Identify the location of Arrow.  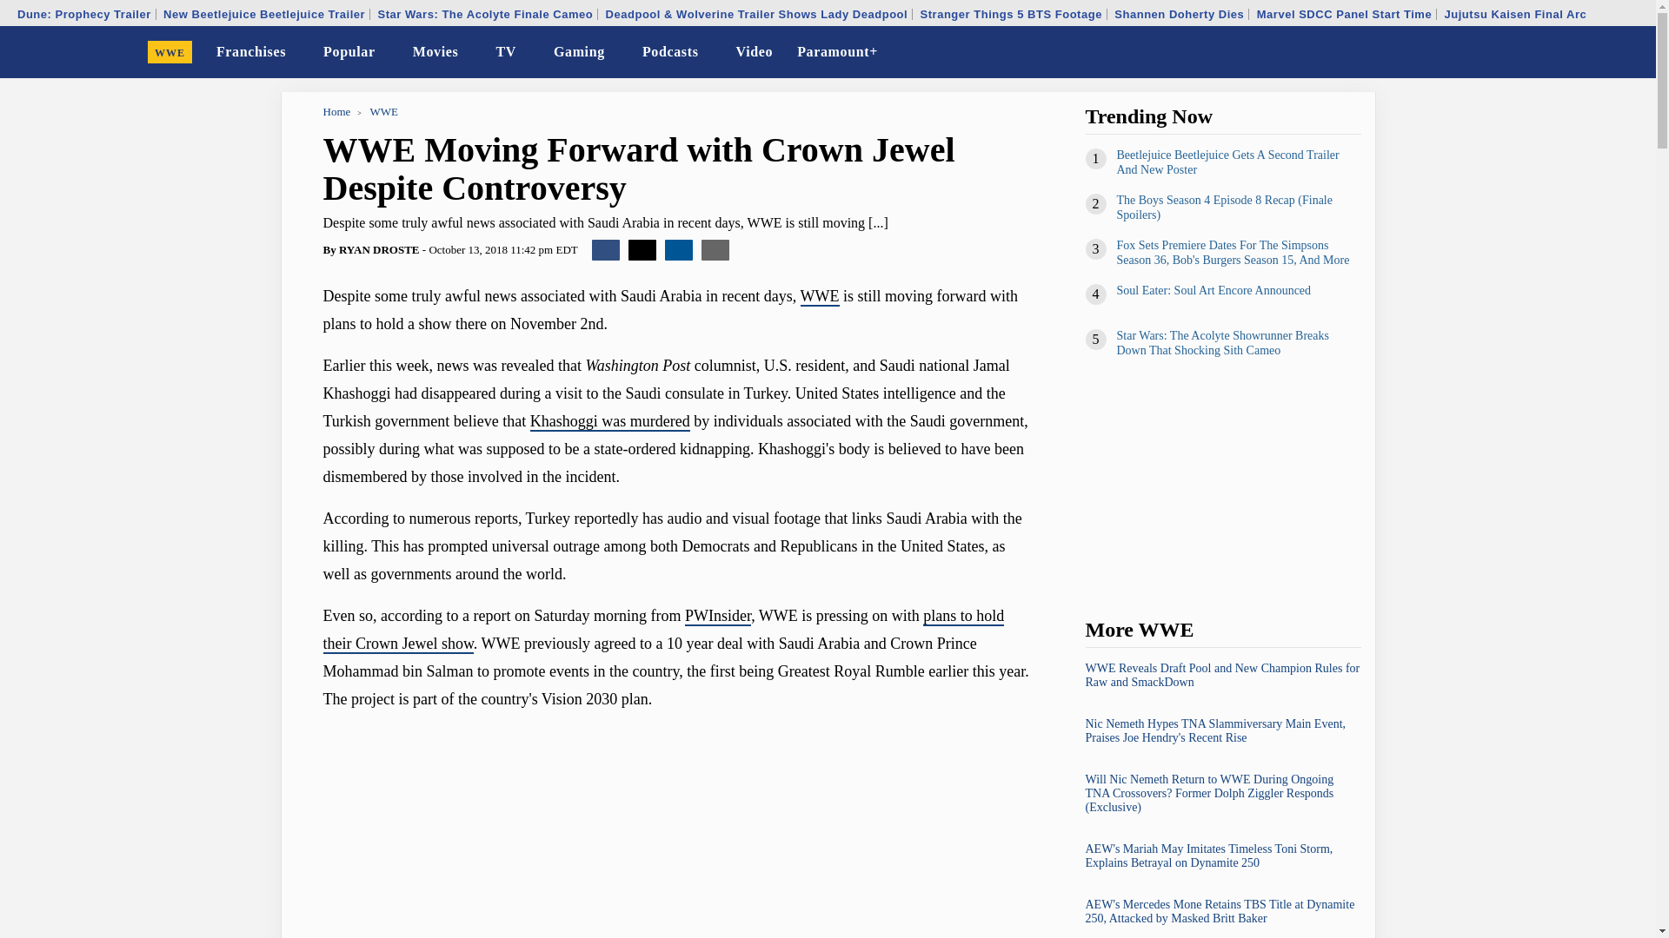
(469, 52).